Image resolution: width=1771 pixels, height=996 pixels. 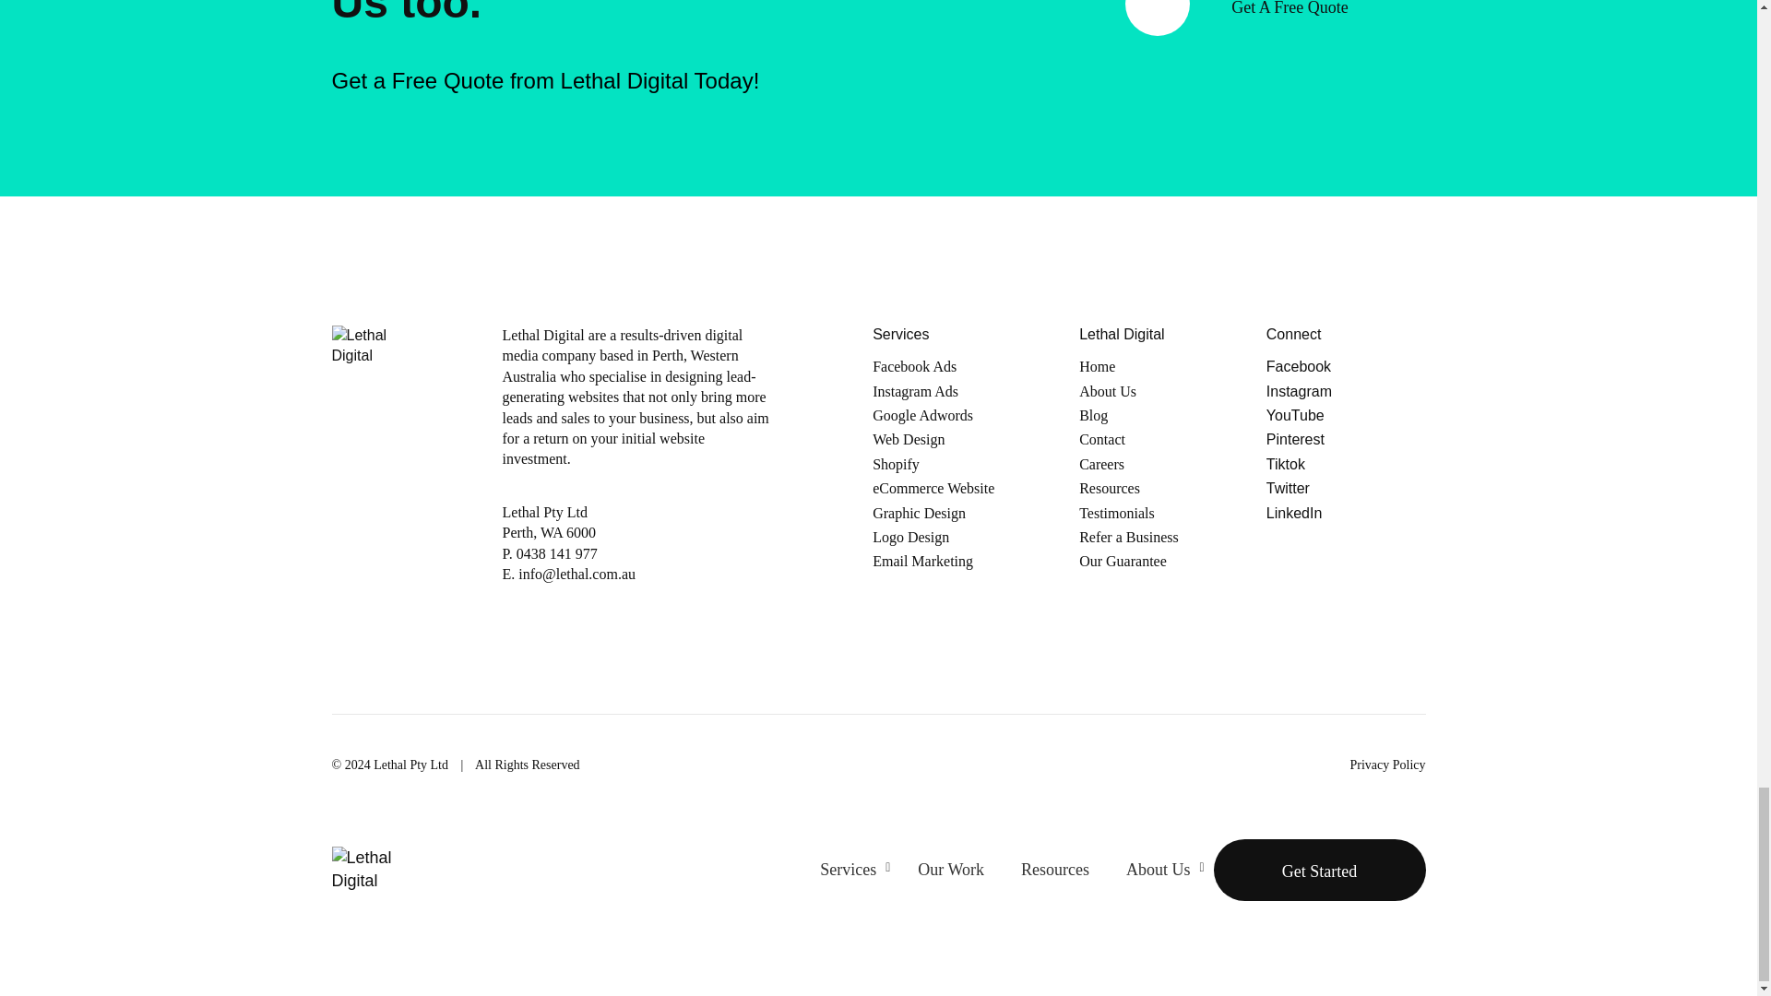 I want to click on Facebook, so click(x=1345, y=367).